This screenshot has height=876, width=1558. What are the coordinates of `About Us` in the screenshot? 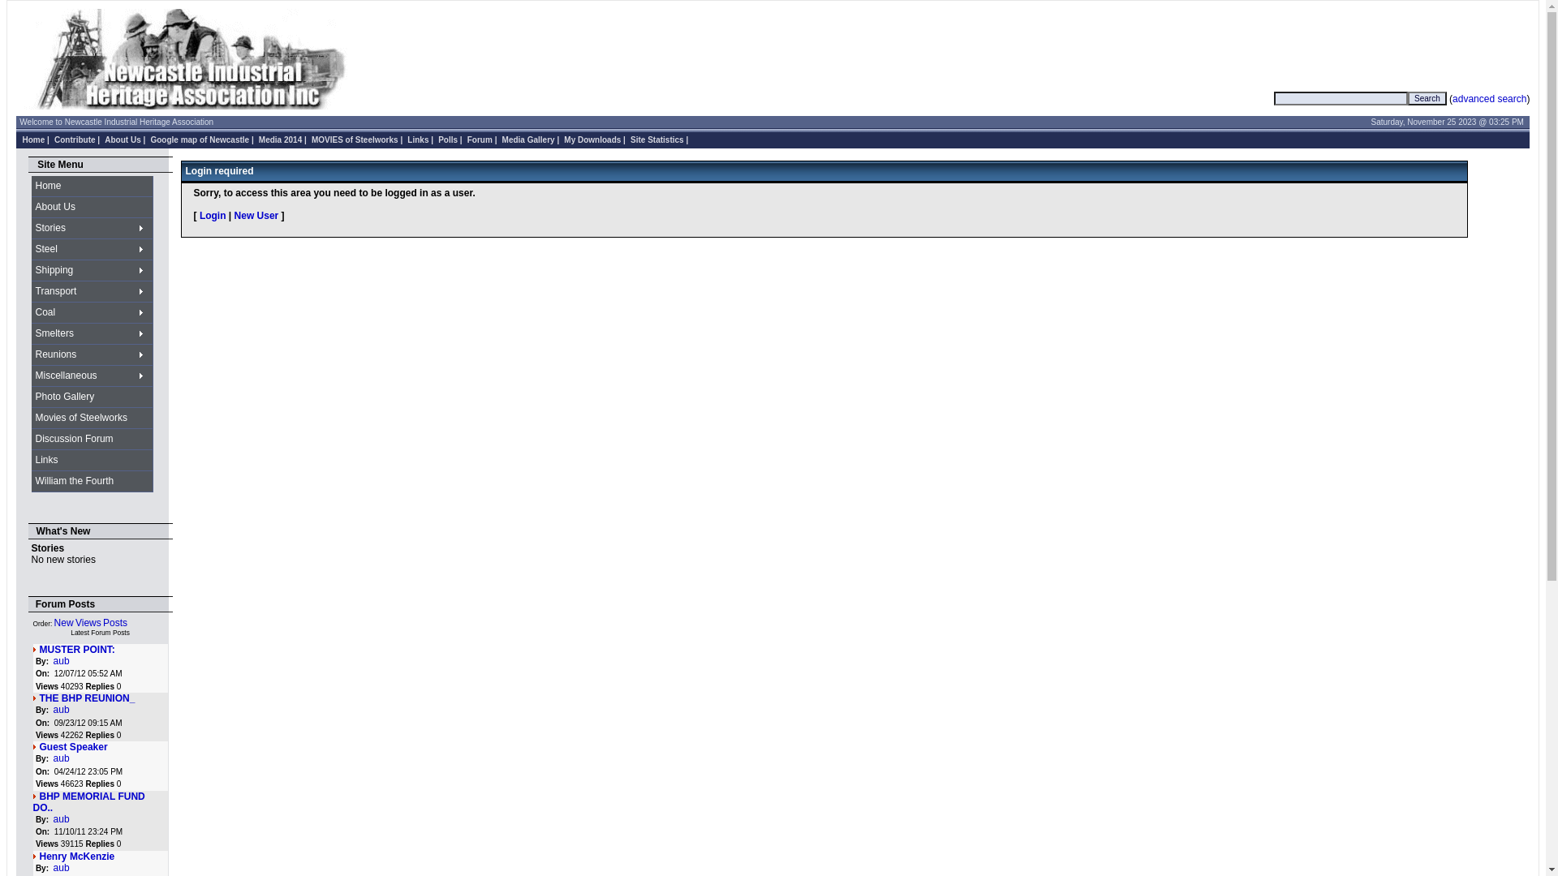 It's located at (123, 140).